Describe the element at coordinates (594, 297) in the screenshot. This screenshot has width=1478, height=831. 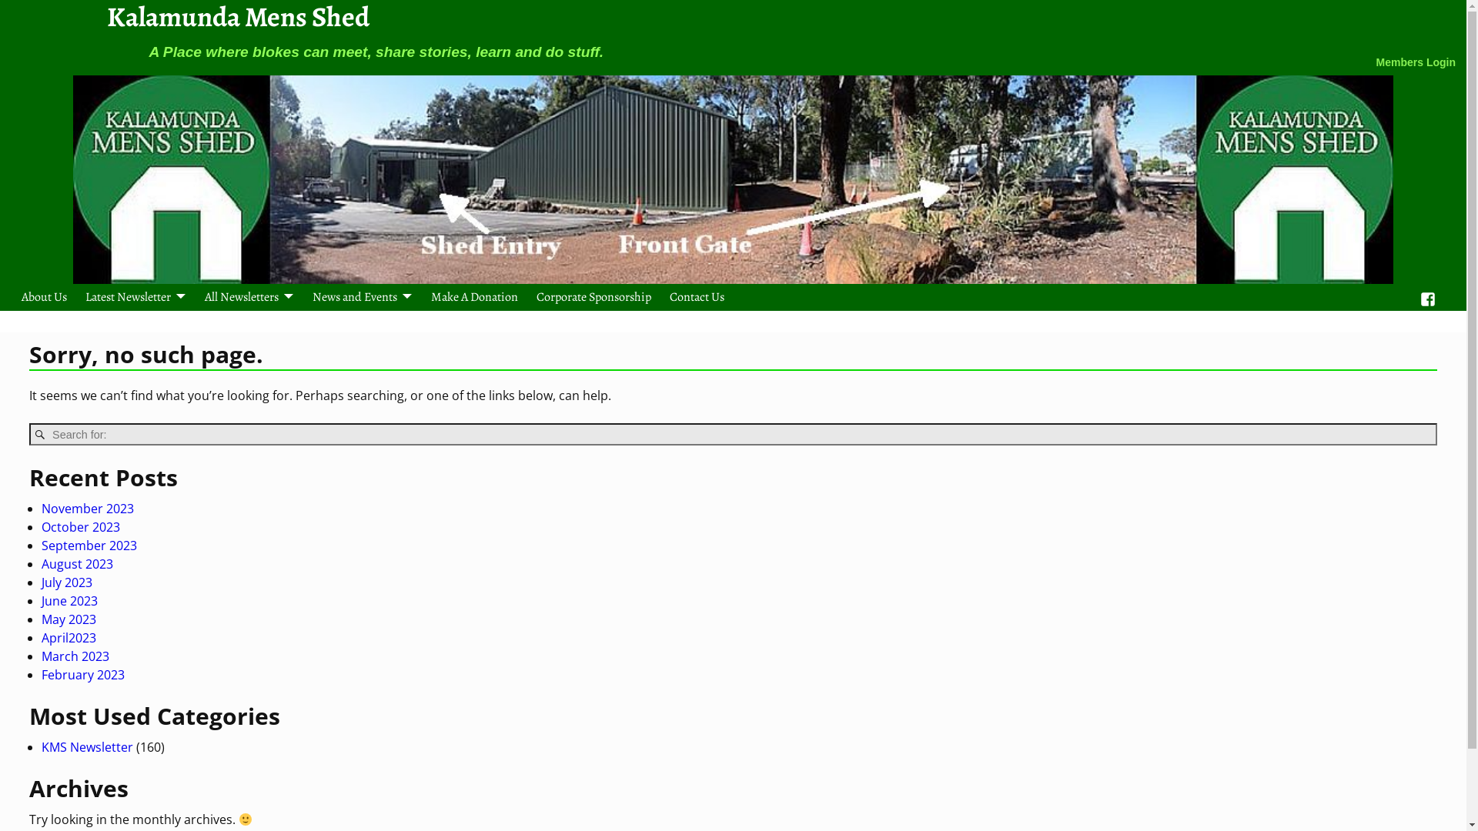
I see `Corporate Sponsorship` at that location.